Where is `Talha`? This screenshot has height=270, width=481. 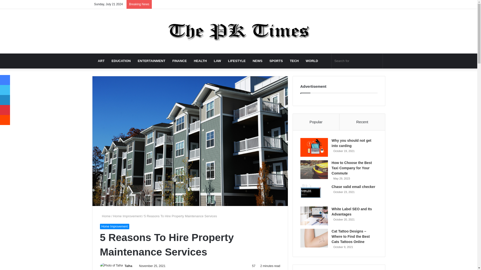
Talha is located at coordinates (128, 266).